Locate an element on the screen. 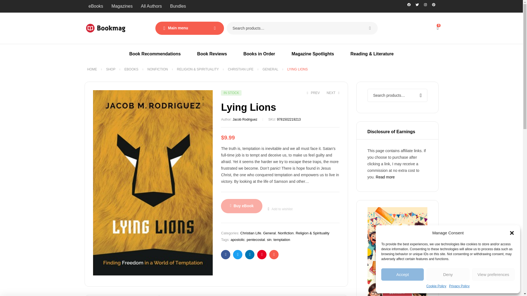 The image size is (527, 296). View preferences is located at coordinates (494, 274).